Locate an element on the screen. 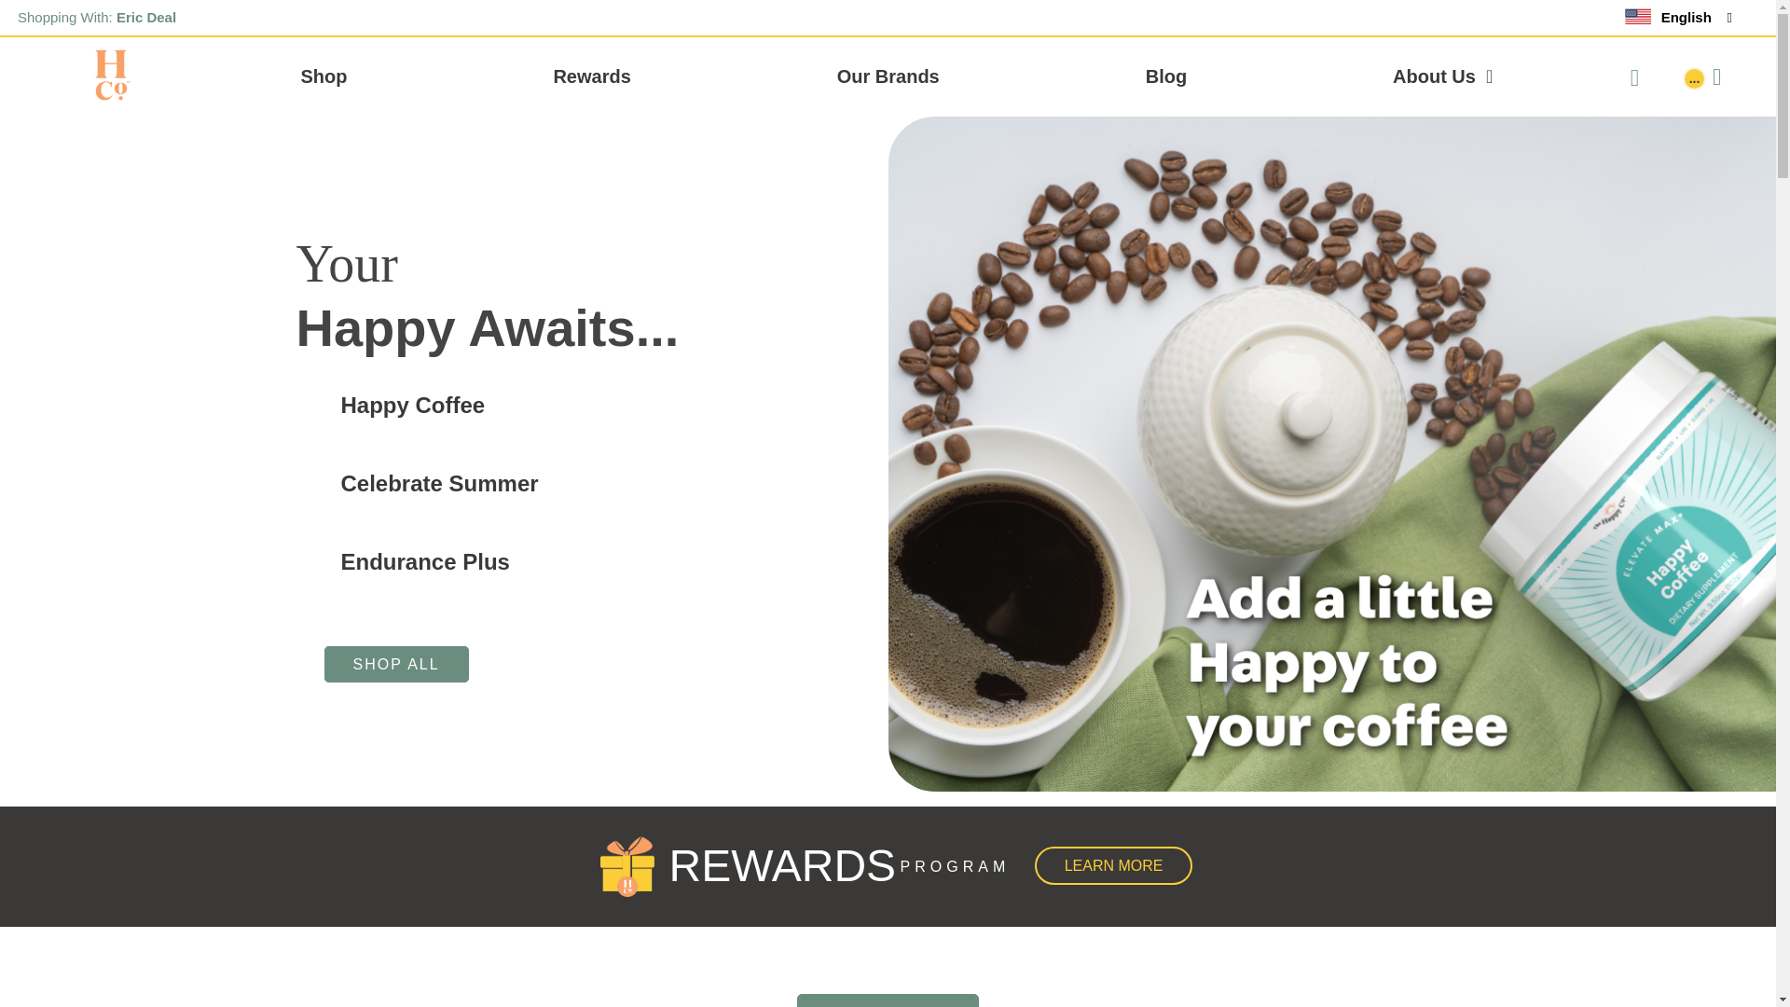 The image size is (1790, 1007).  English     is located at coordinates (1678, 19).